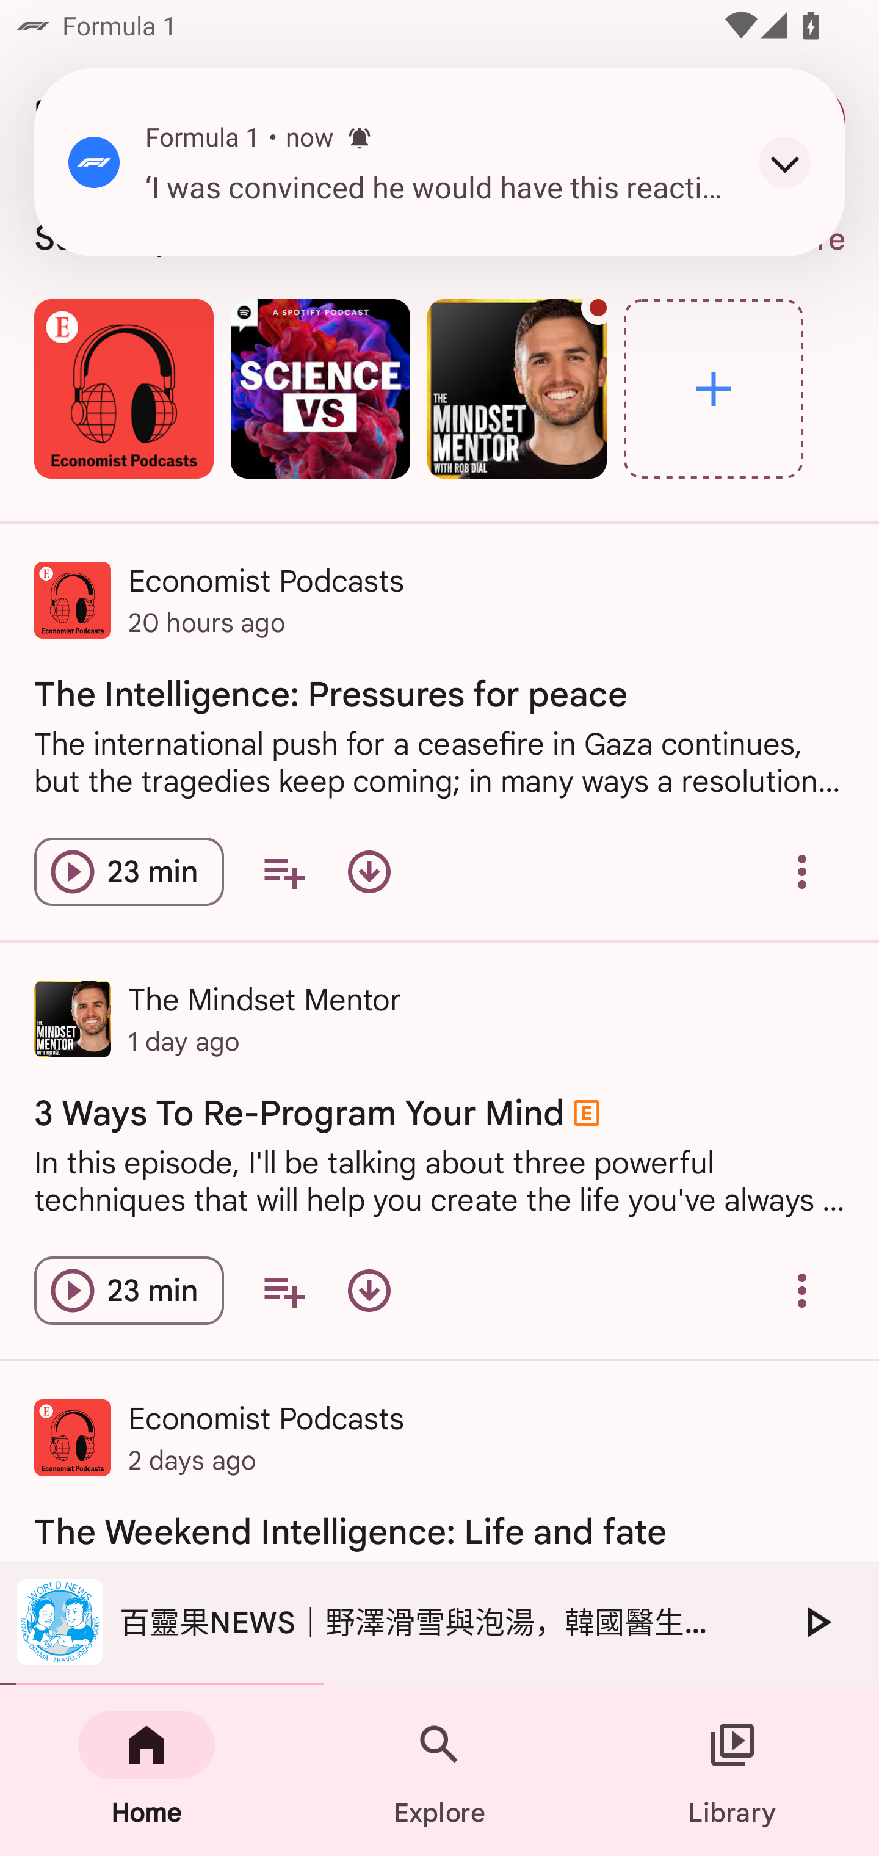 The height and width of the screenshot is (1856, 879). What do you see at coordinates (320, 388) in the screenshot?
I see `Science Vs` at bounding box center [320, 388].